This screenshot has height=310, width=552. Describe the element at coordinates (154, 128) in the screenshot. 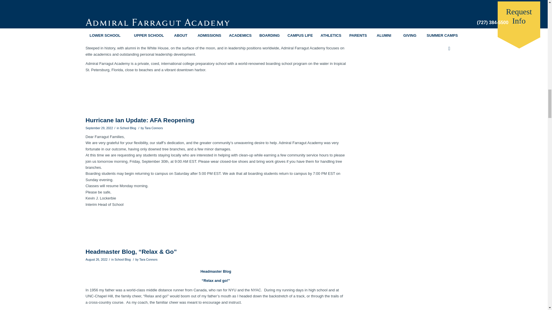

I see `Posts by Tara Connors` at that location.